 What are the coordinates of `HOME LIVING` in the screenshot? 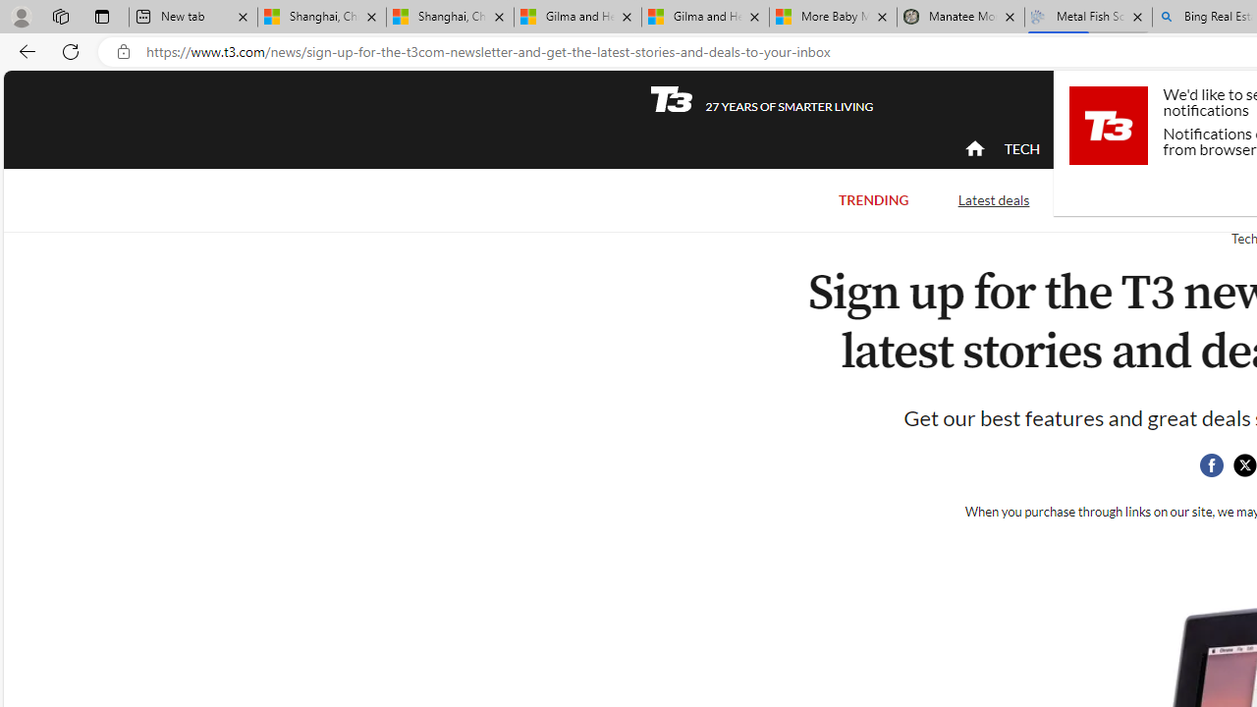 It's located at (1212, 149).